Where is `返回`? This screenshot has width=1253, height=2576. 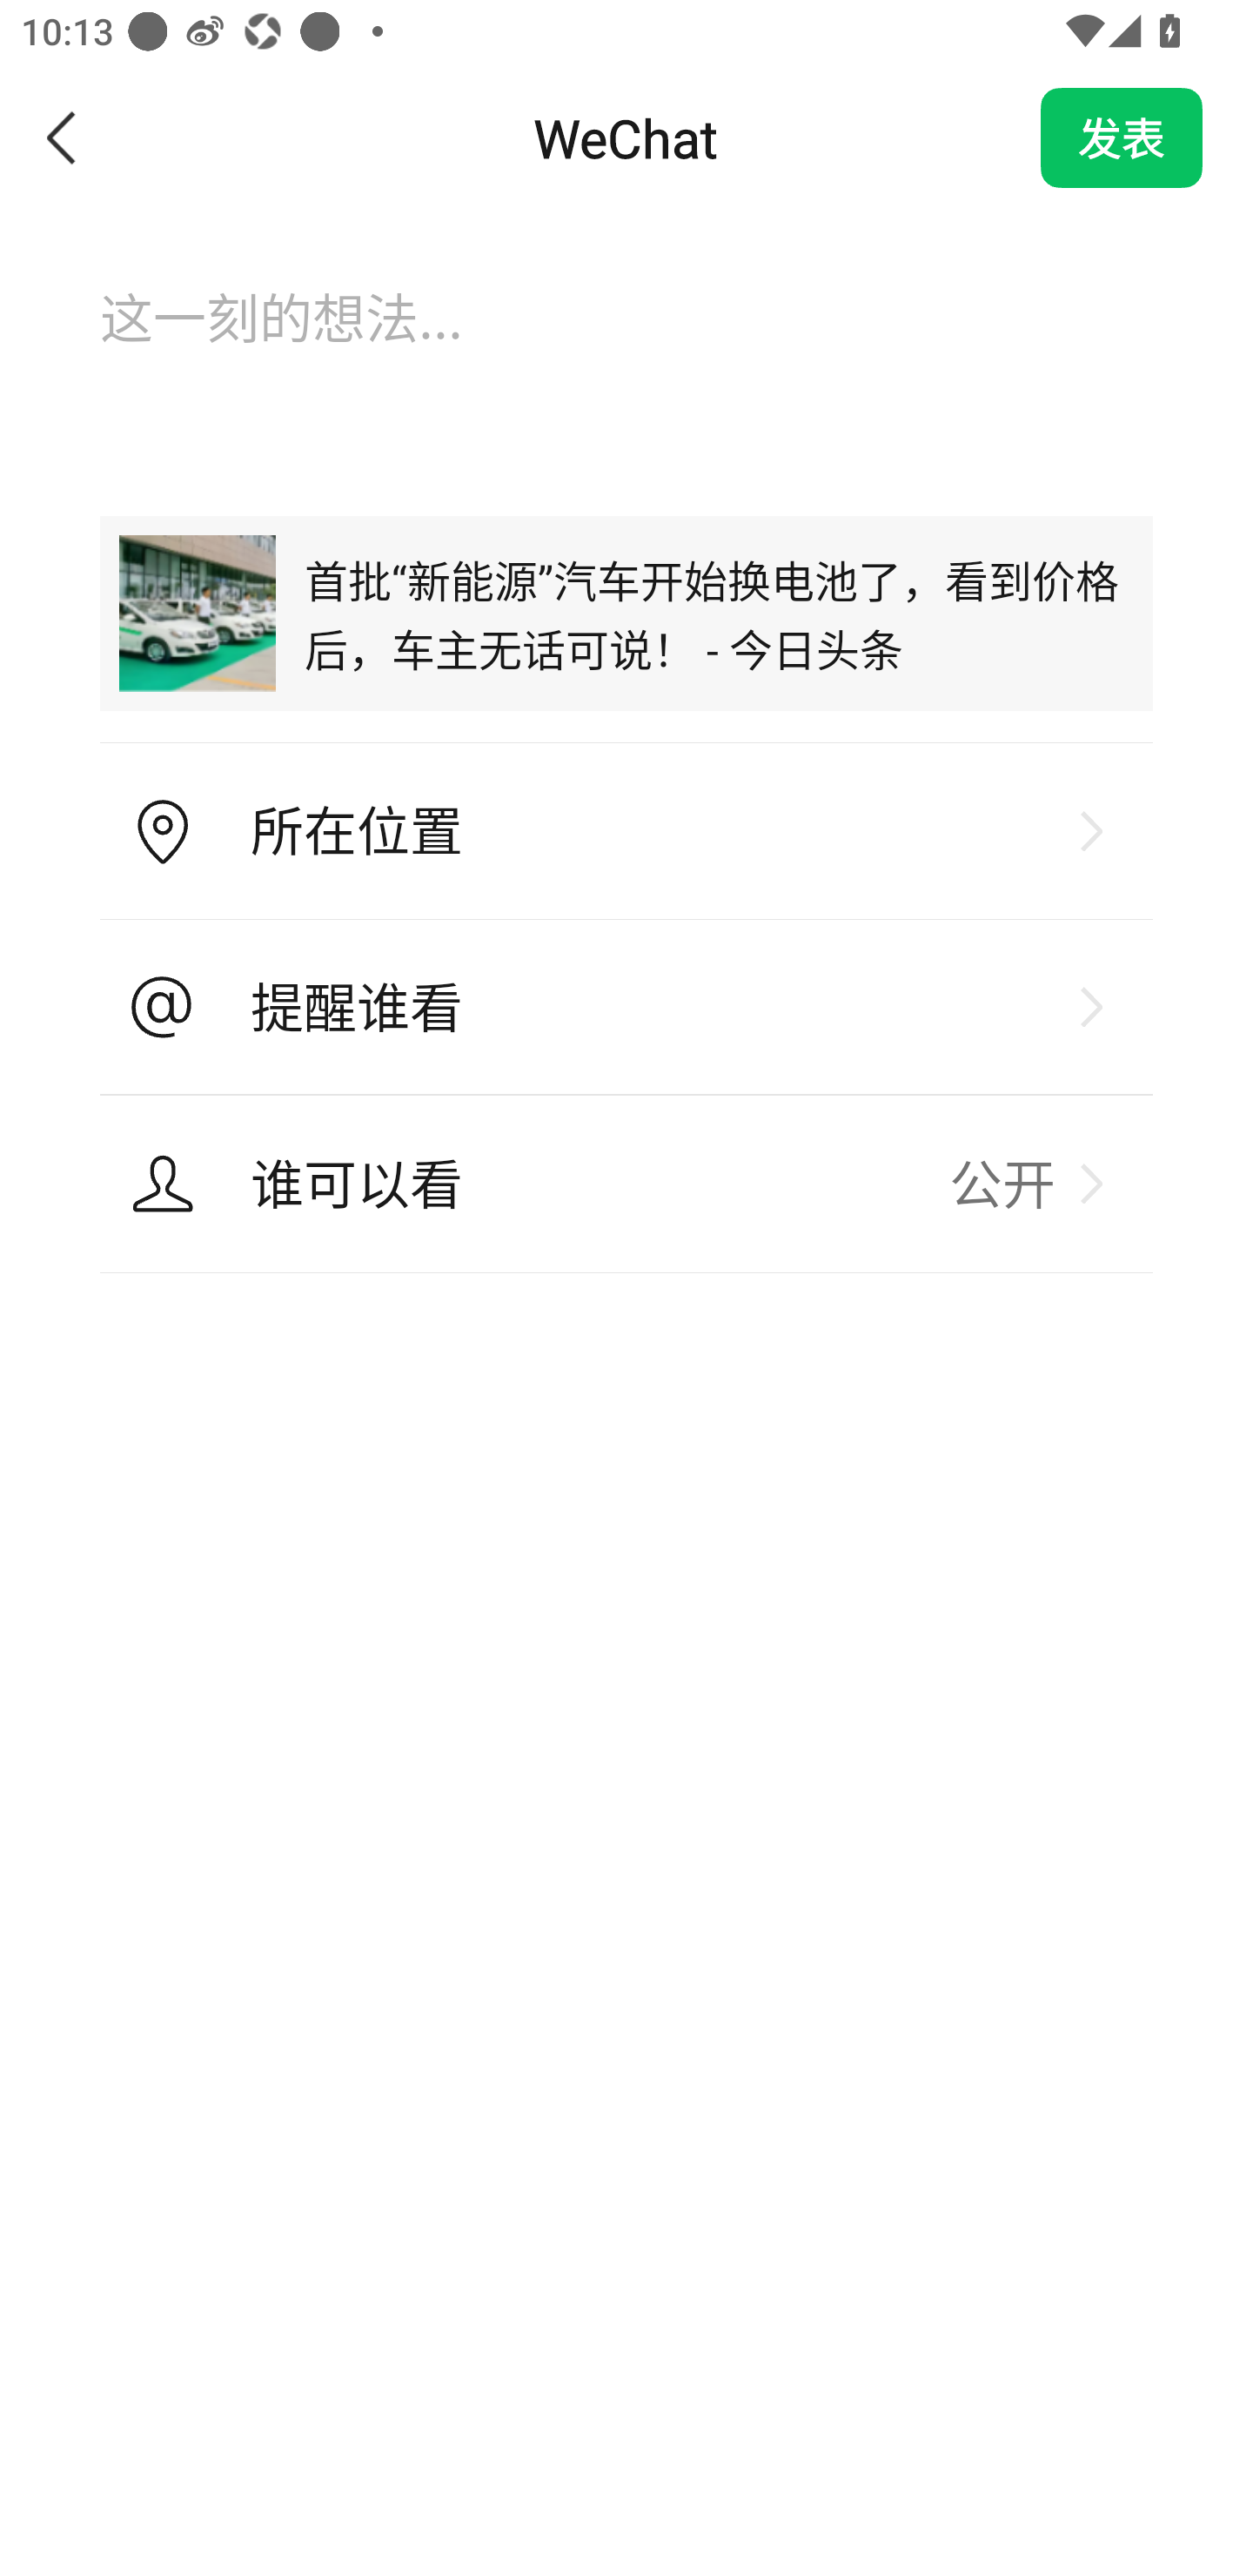 返回 is located at coordinates (63, 138).